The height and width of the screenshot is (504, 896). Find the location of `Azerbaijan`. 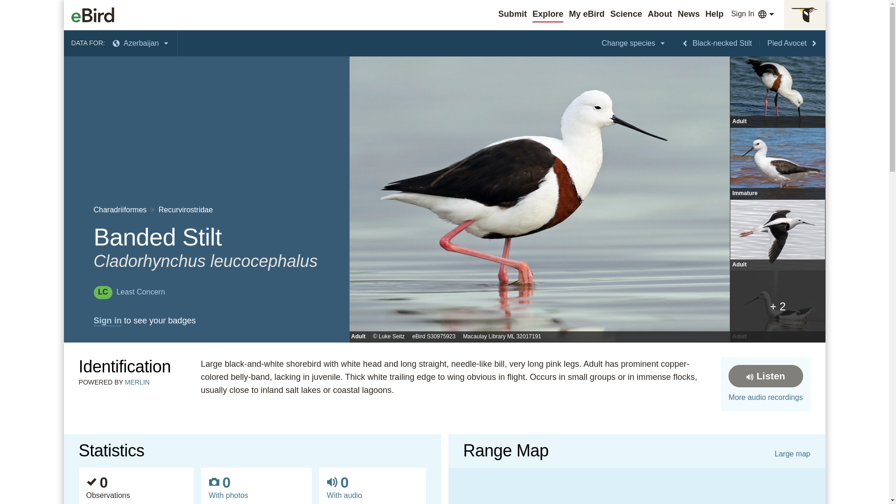

Azerbaijan is located at coordinates (141, 43).